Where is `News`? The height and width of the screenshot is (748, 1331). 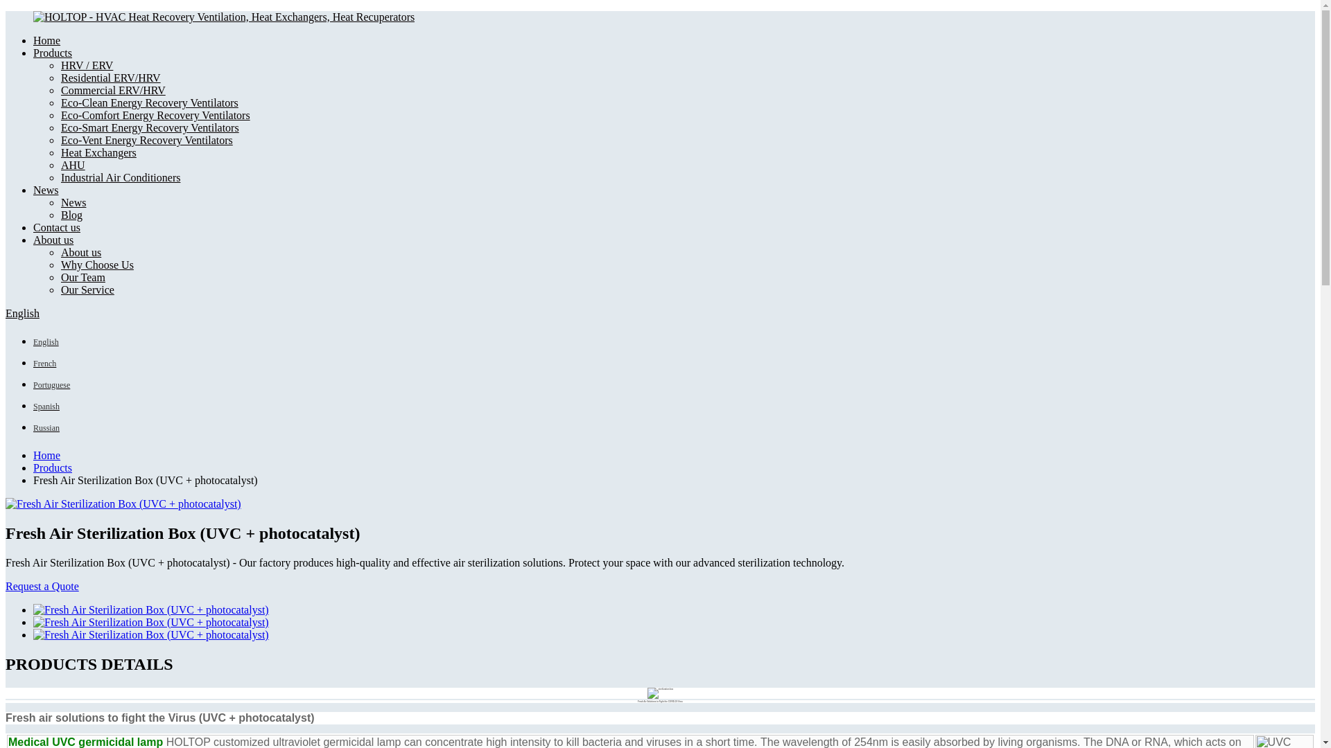
News is located at coordinates (73, 202).